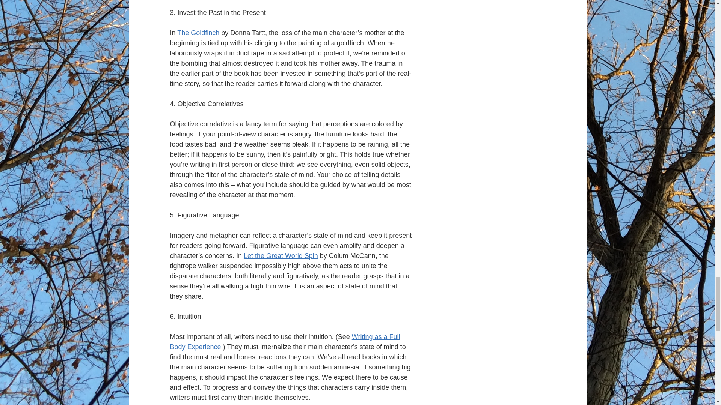 This screenshot has width=721, height=405. Describe the element at coordinates (198, 33) in the screenshot. I see `The Goldfinch` at that location.